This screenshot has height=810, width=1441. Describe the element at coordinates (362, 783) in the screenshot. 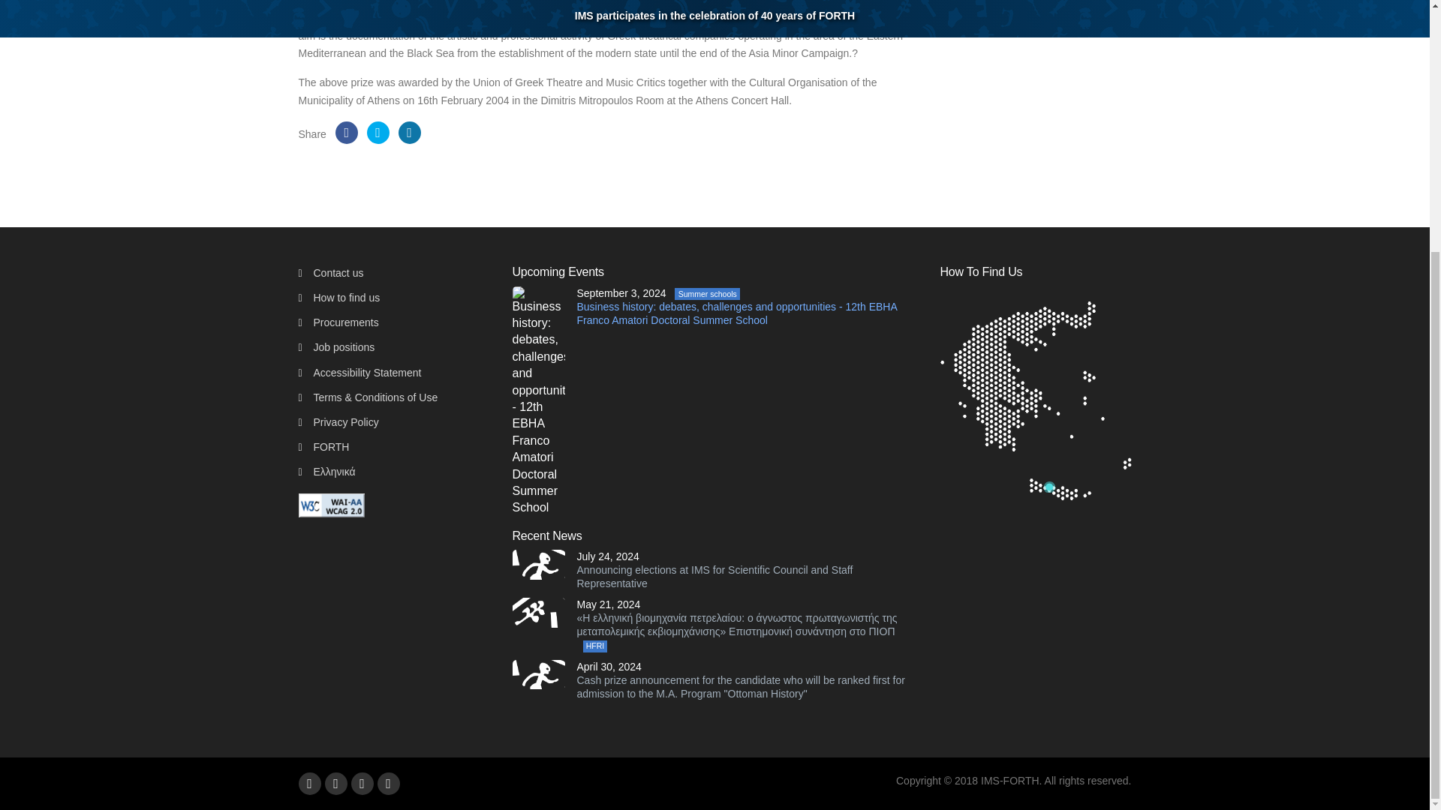

I see `Link to the IMS Instagram` at that location.